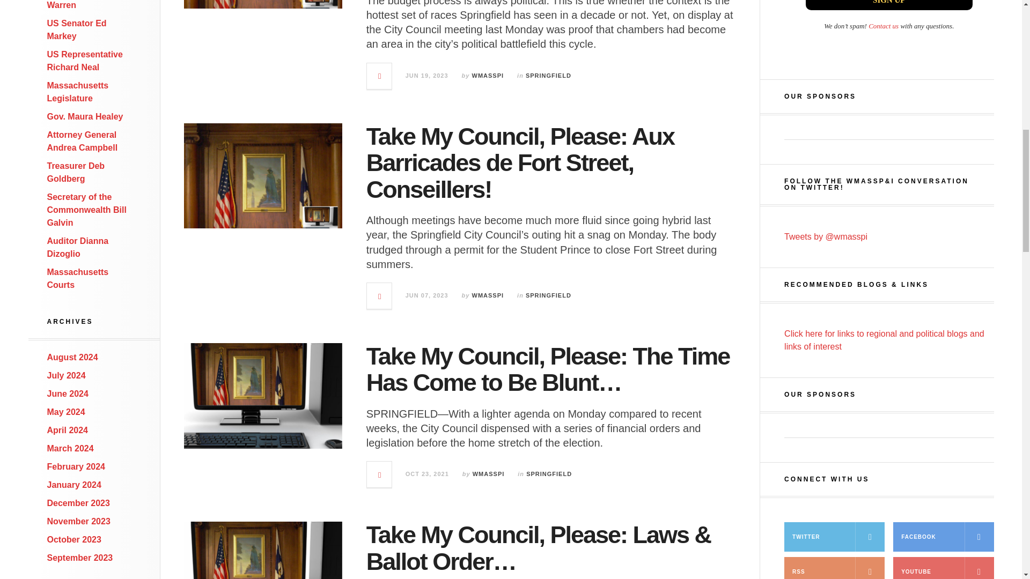 This screenshot has width=1030, height=579. I want to click on Treasurer Deb Goldberg, so click(76, 173).